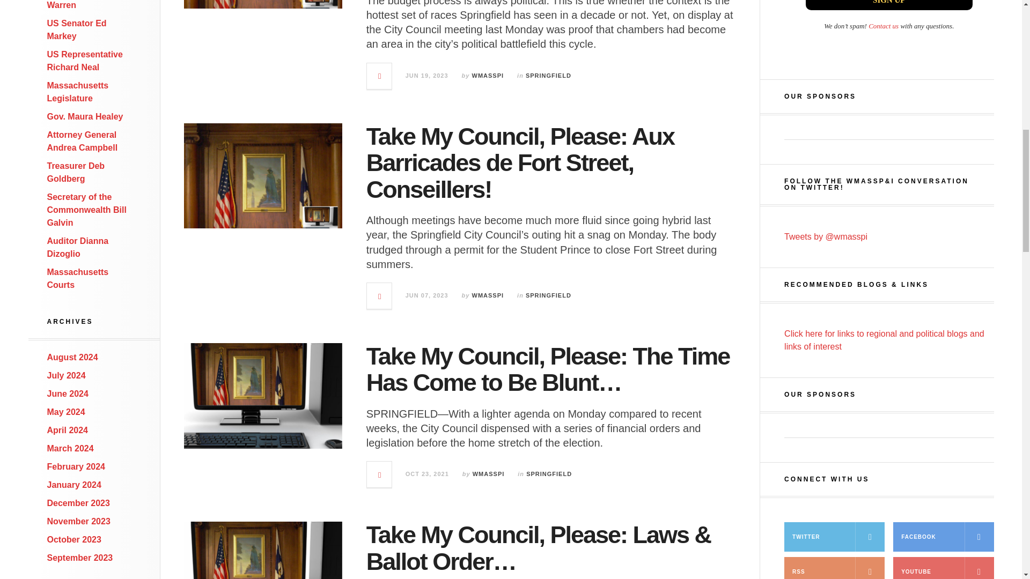 This screenshot has width=1030, height=579. I want to click on Treasurer Deb Goldberg, so click(76, 173).